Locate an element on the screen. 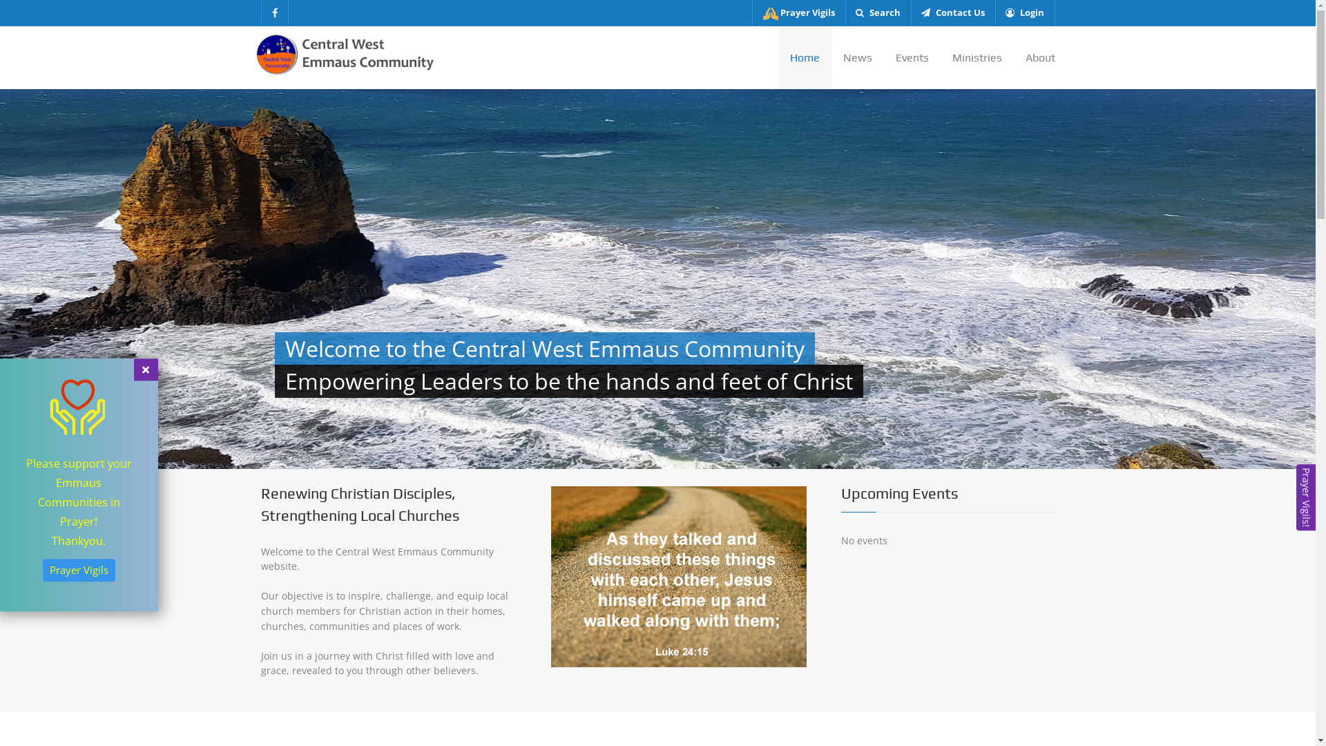 This screenshot has height=746, width=1326. Login is located at coordinates (1024, 13).